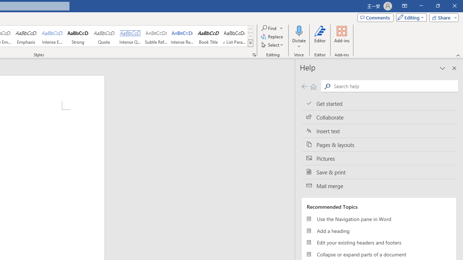 This screenshot has width=463, height=260. What do you see at coordinates (208, 36) in the screenshot?
I see `Book Title` at bounding box center [208, 36].